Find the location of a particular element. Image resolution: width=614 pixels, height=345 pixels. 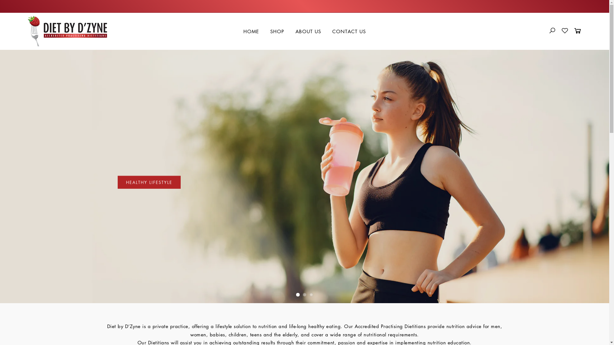

SHOP is located at coordinates (278, 31).